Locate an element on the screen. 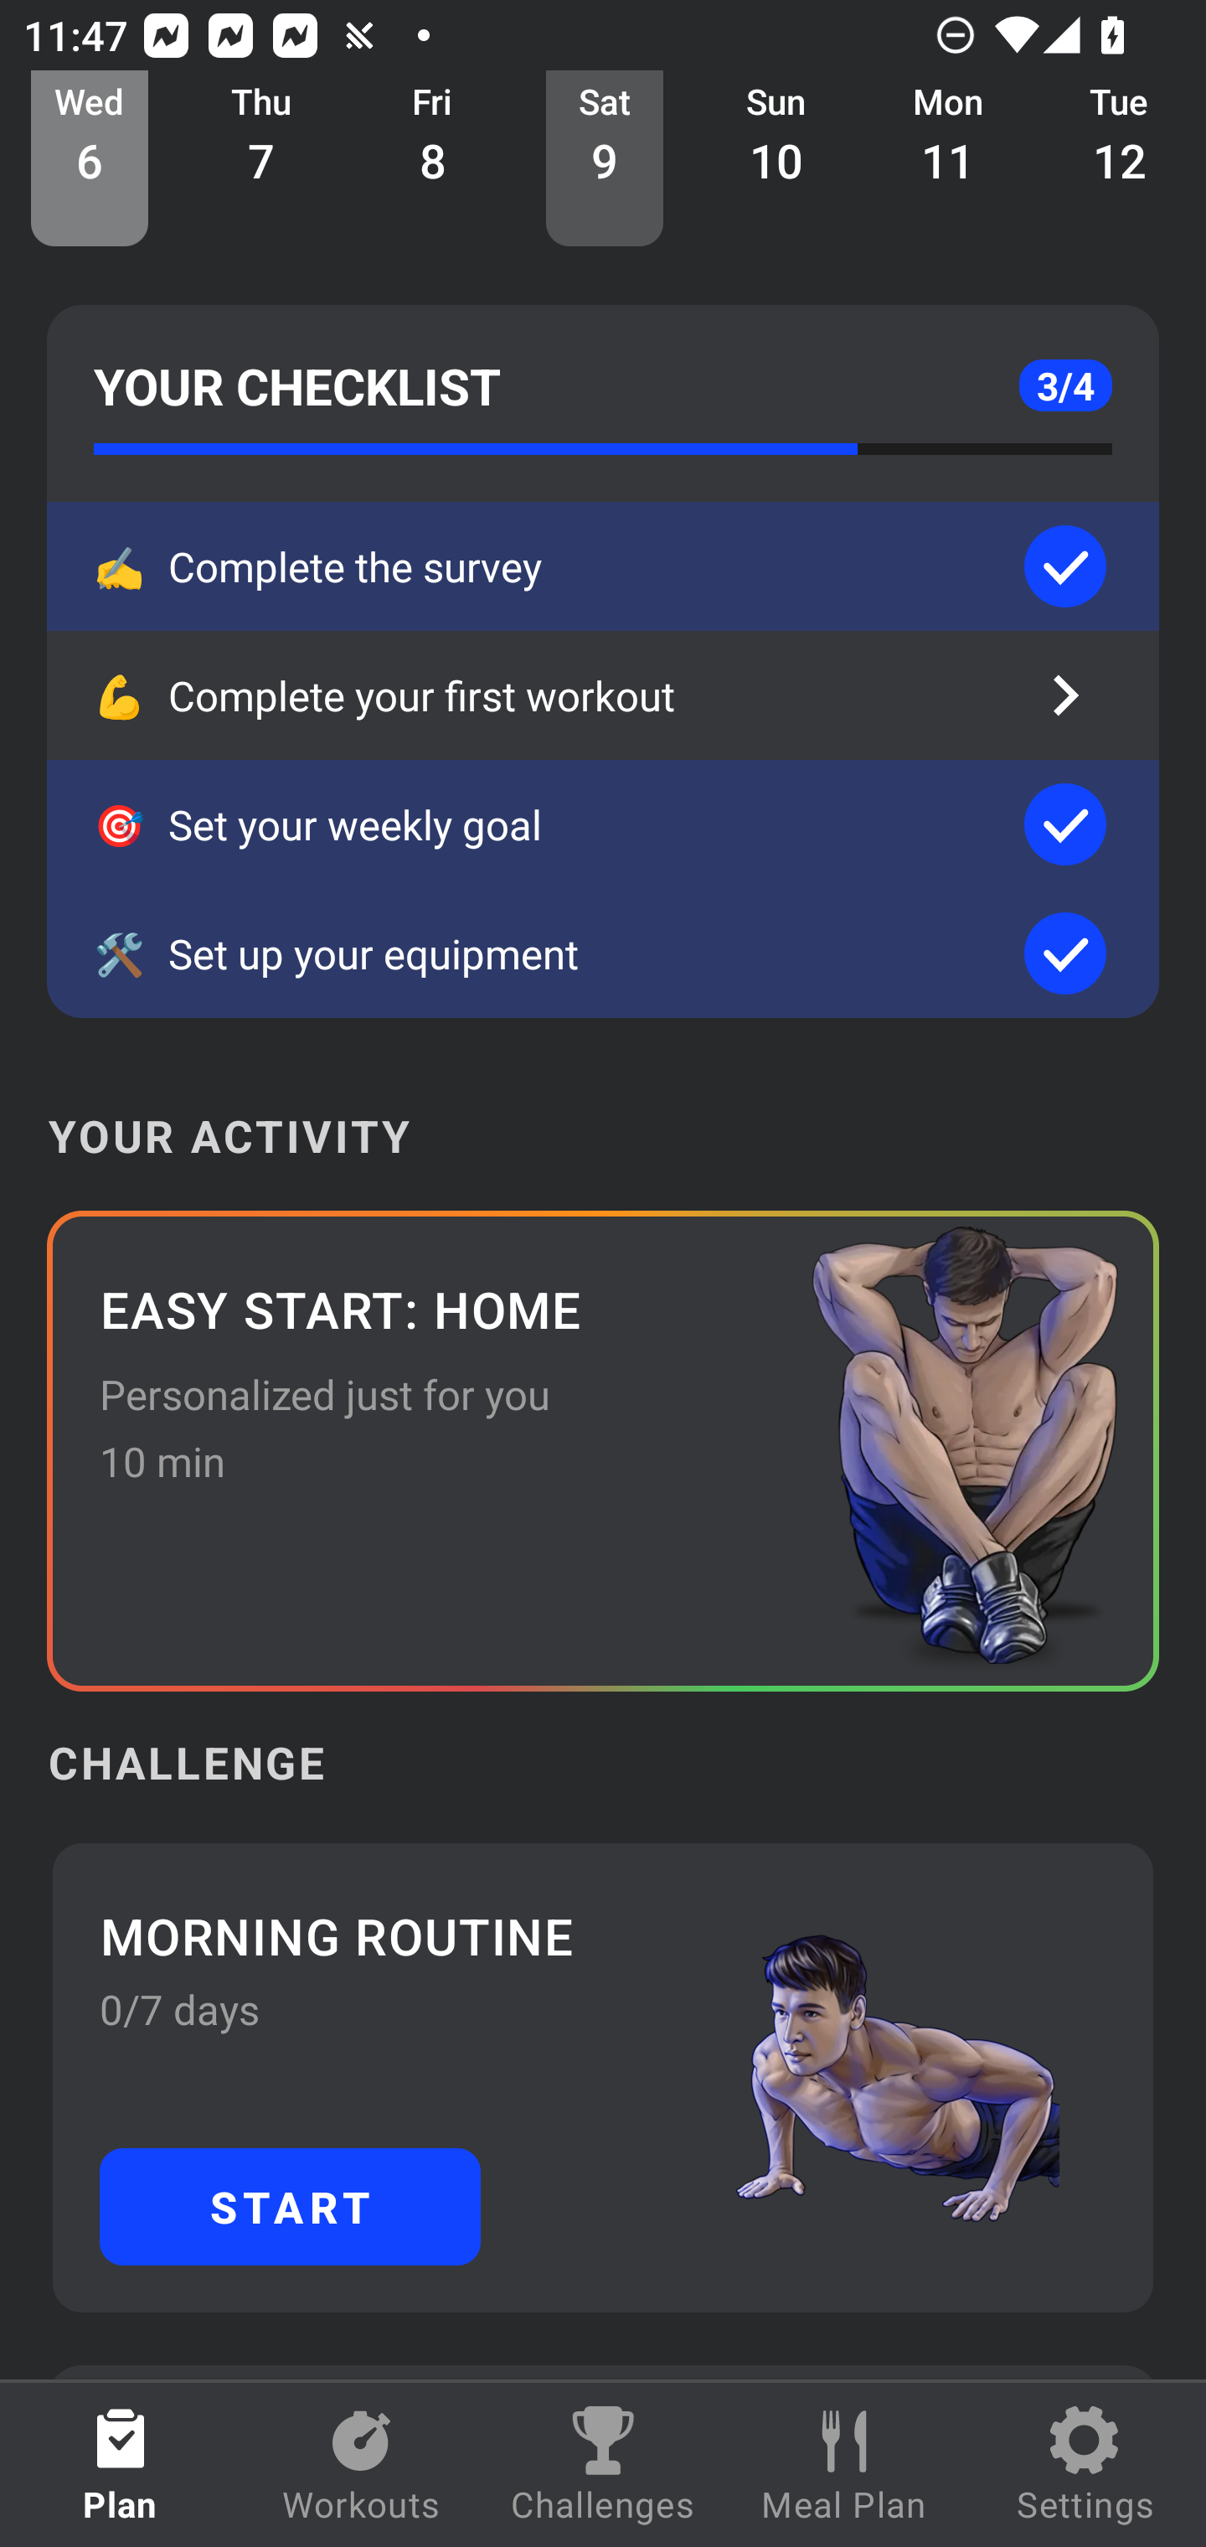 The image size is (1206, 2547). Sun 10 is located at coordinates (776, 159).